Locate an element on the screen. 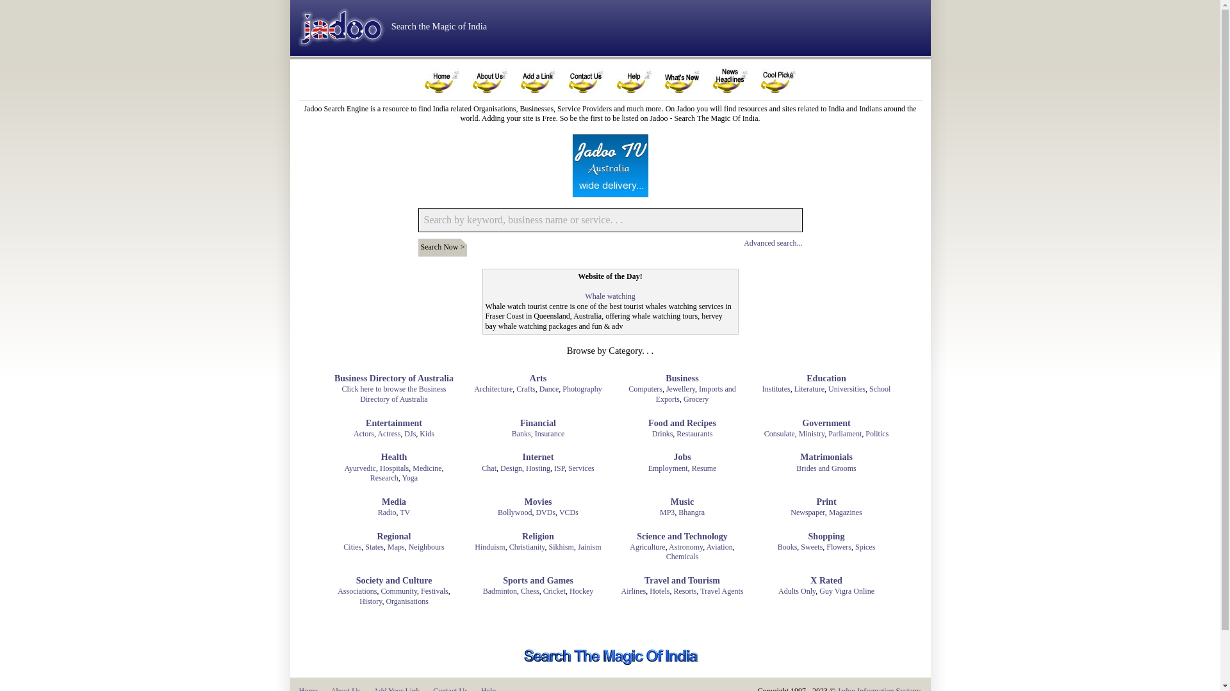  Advanced search... is located at coordinates (773, 243).